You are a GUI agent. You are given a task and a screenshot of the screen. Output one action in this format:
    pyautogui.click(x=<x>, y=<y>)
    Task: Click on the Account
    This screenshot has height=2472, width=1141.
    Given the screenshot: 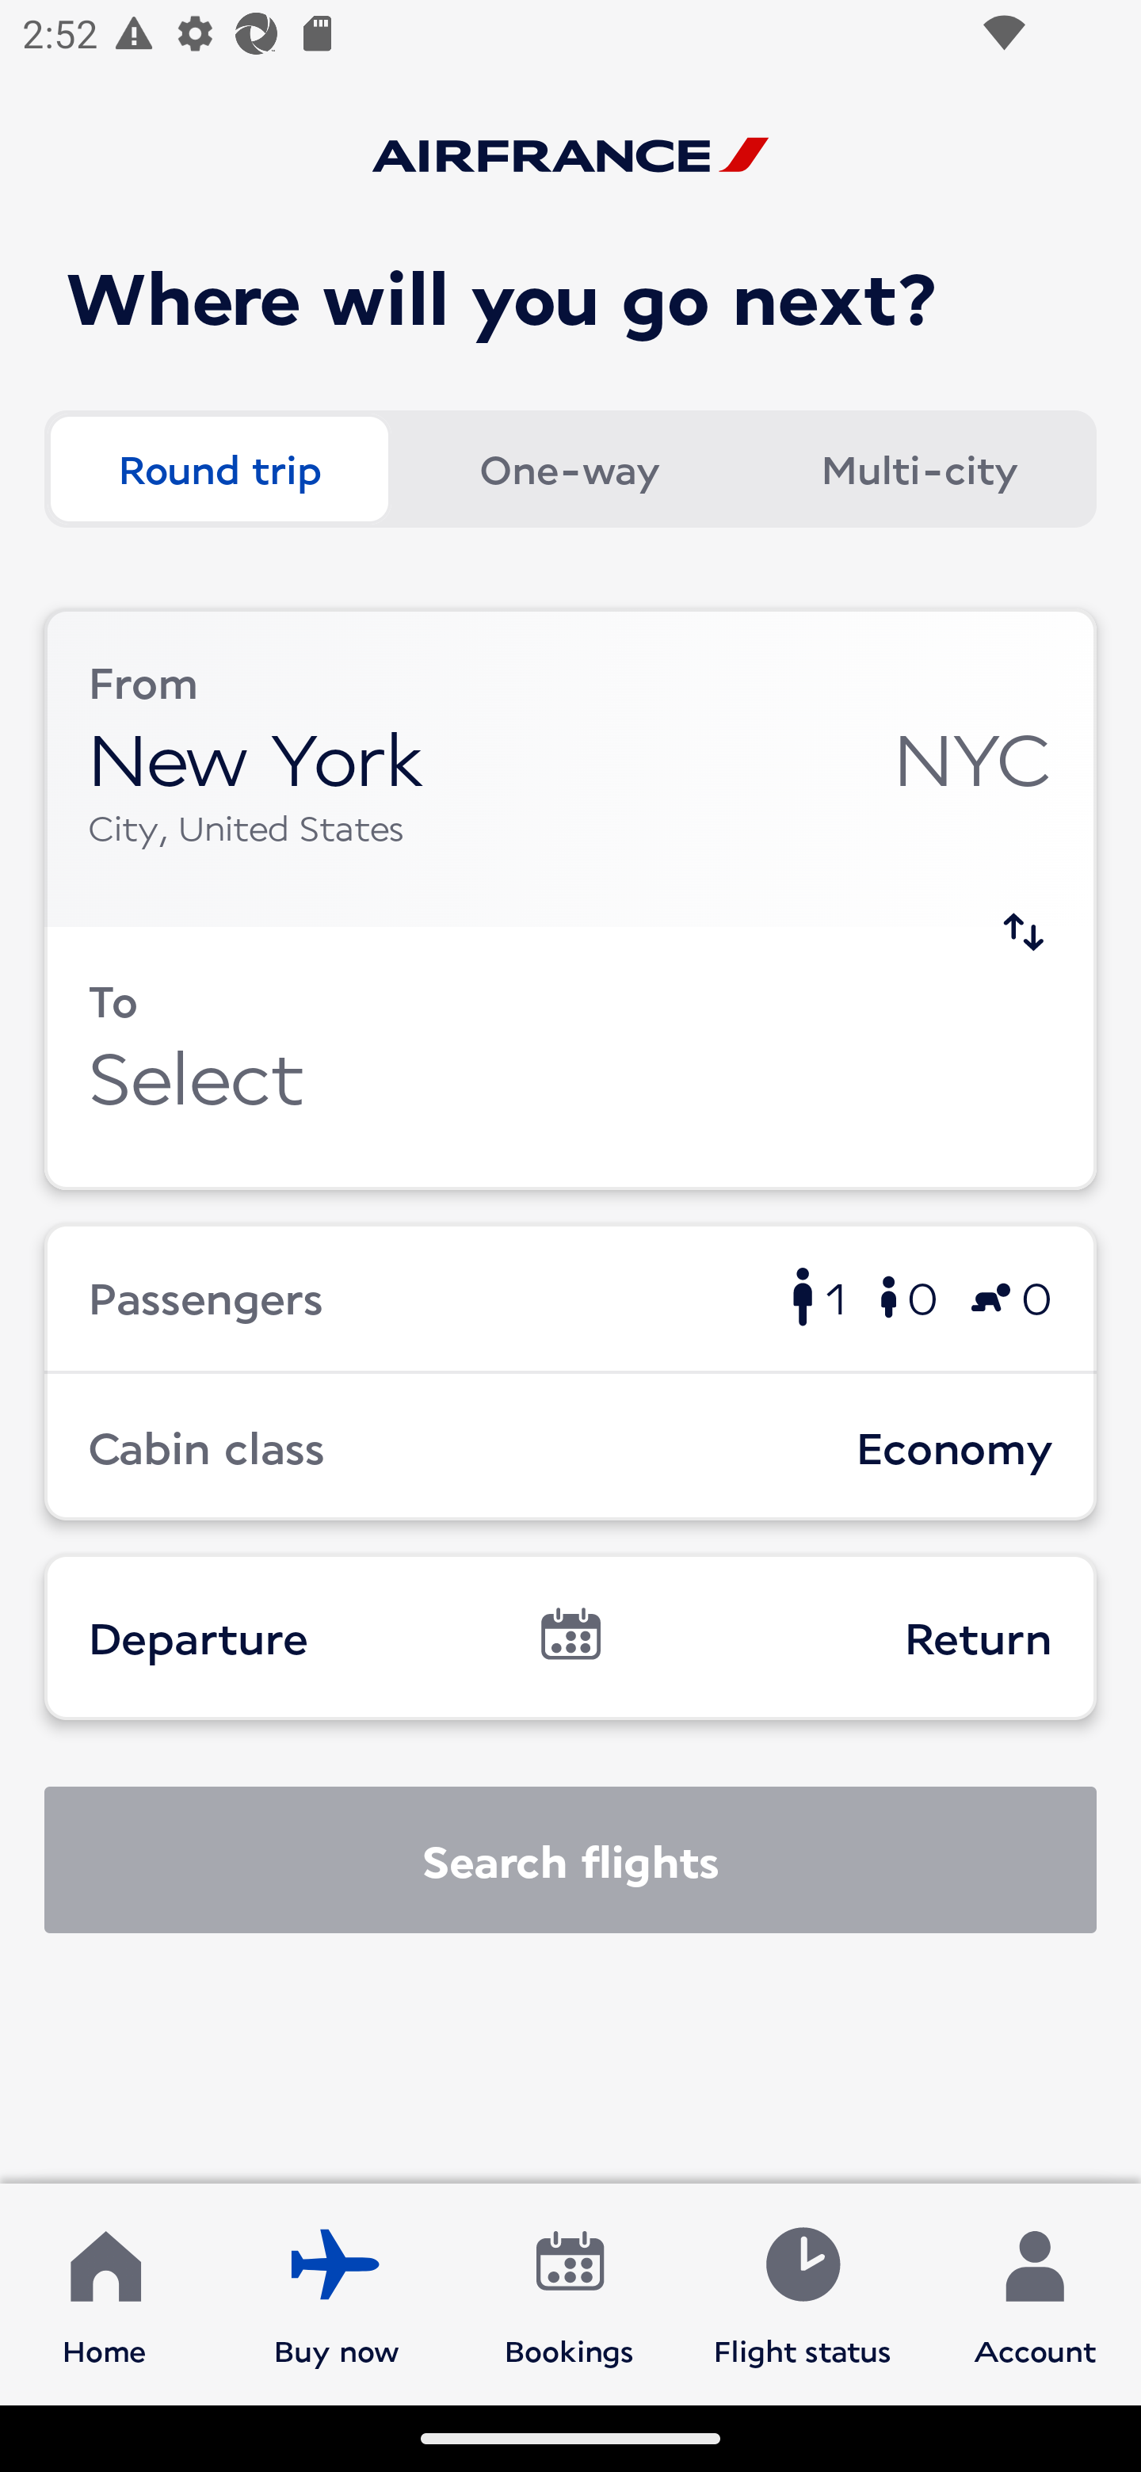 What is the action you would take?
    pyautogui.click(x=1035, y=2293)
    